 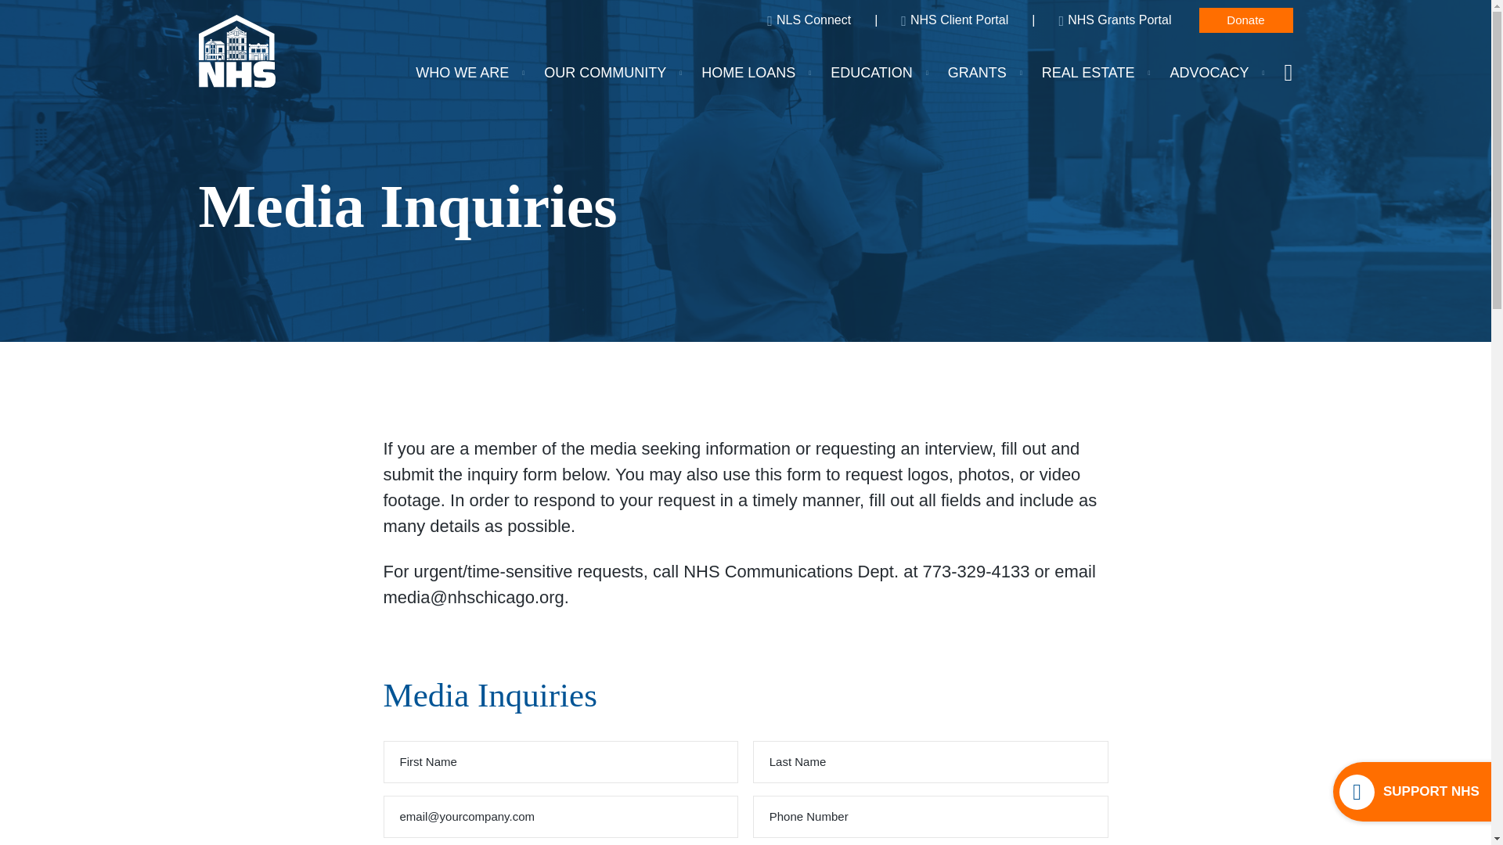 I want to click on NLS Connect, so click(x=808, y=20).